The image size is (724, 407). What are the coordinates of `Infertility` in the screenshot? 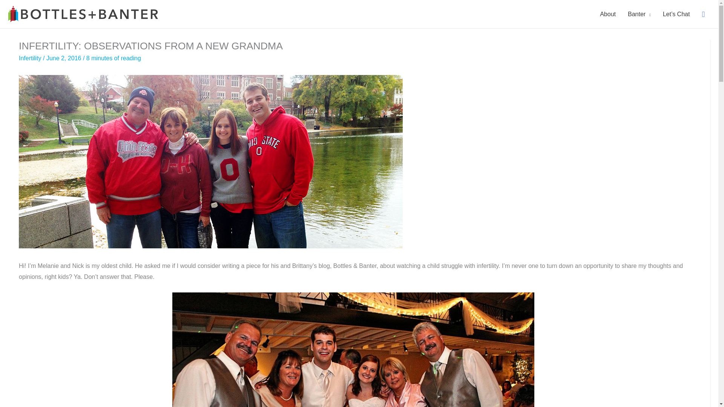 It's located at (30, 58).